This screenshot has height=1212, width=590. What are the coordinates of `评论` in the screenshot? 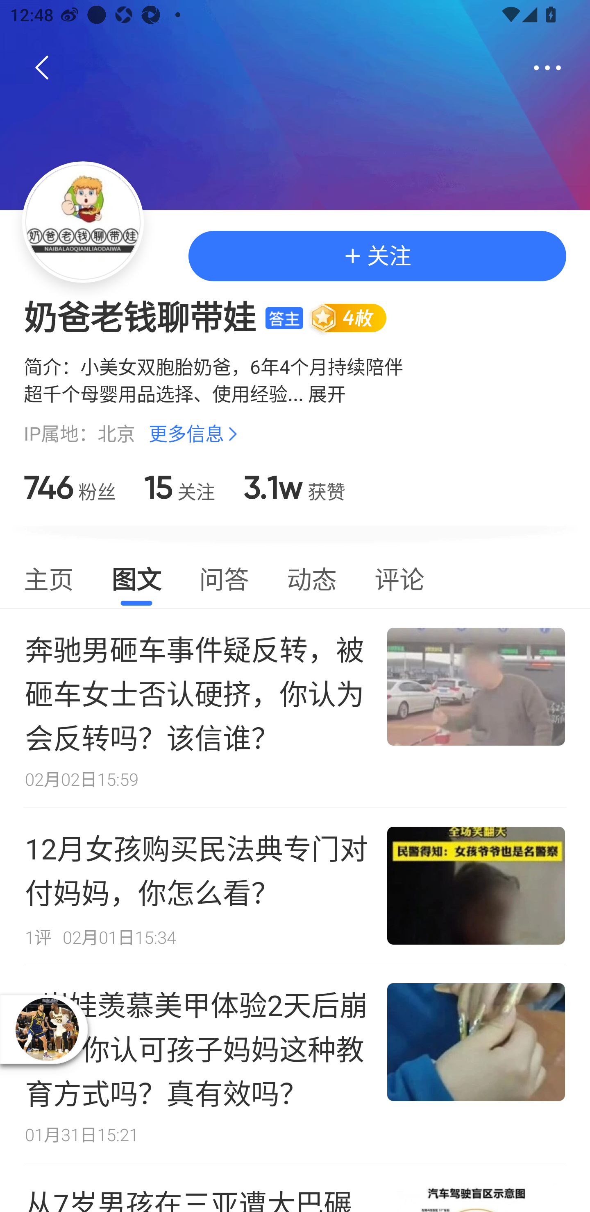 It's located at (399, 577).